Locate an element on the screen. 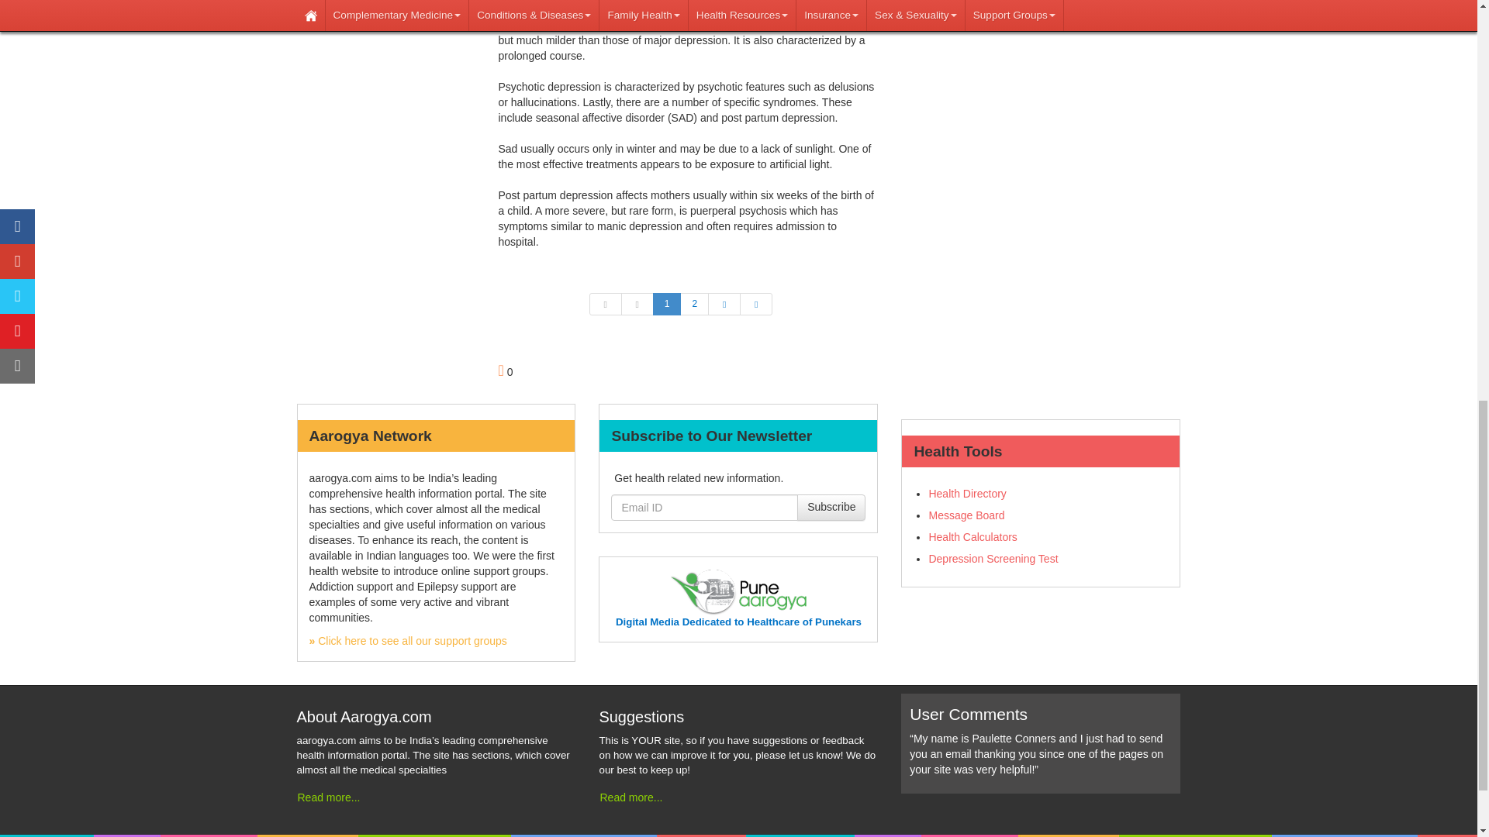  Pune Aarogya is located at coordinates (738, 622).